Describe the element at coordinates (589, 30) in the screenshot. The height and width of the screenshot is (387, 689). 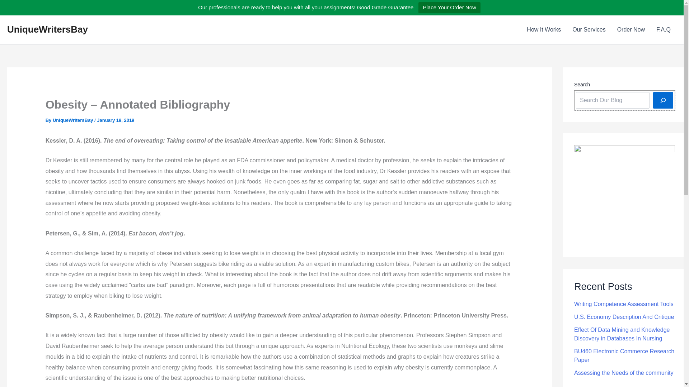
I see `Our Services` at that location.